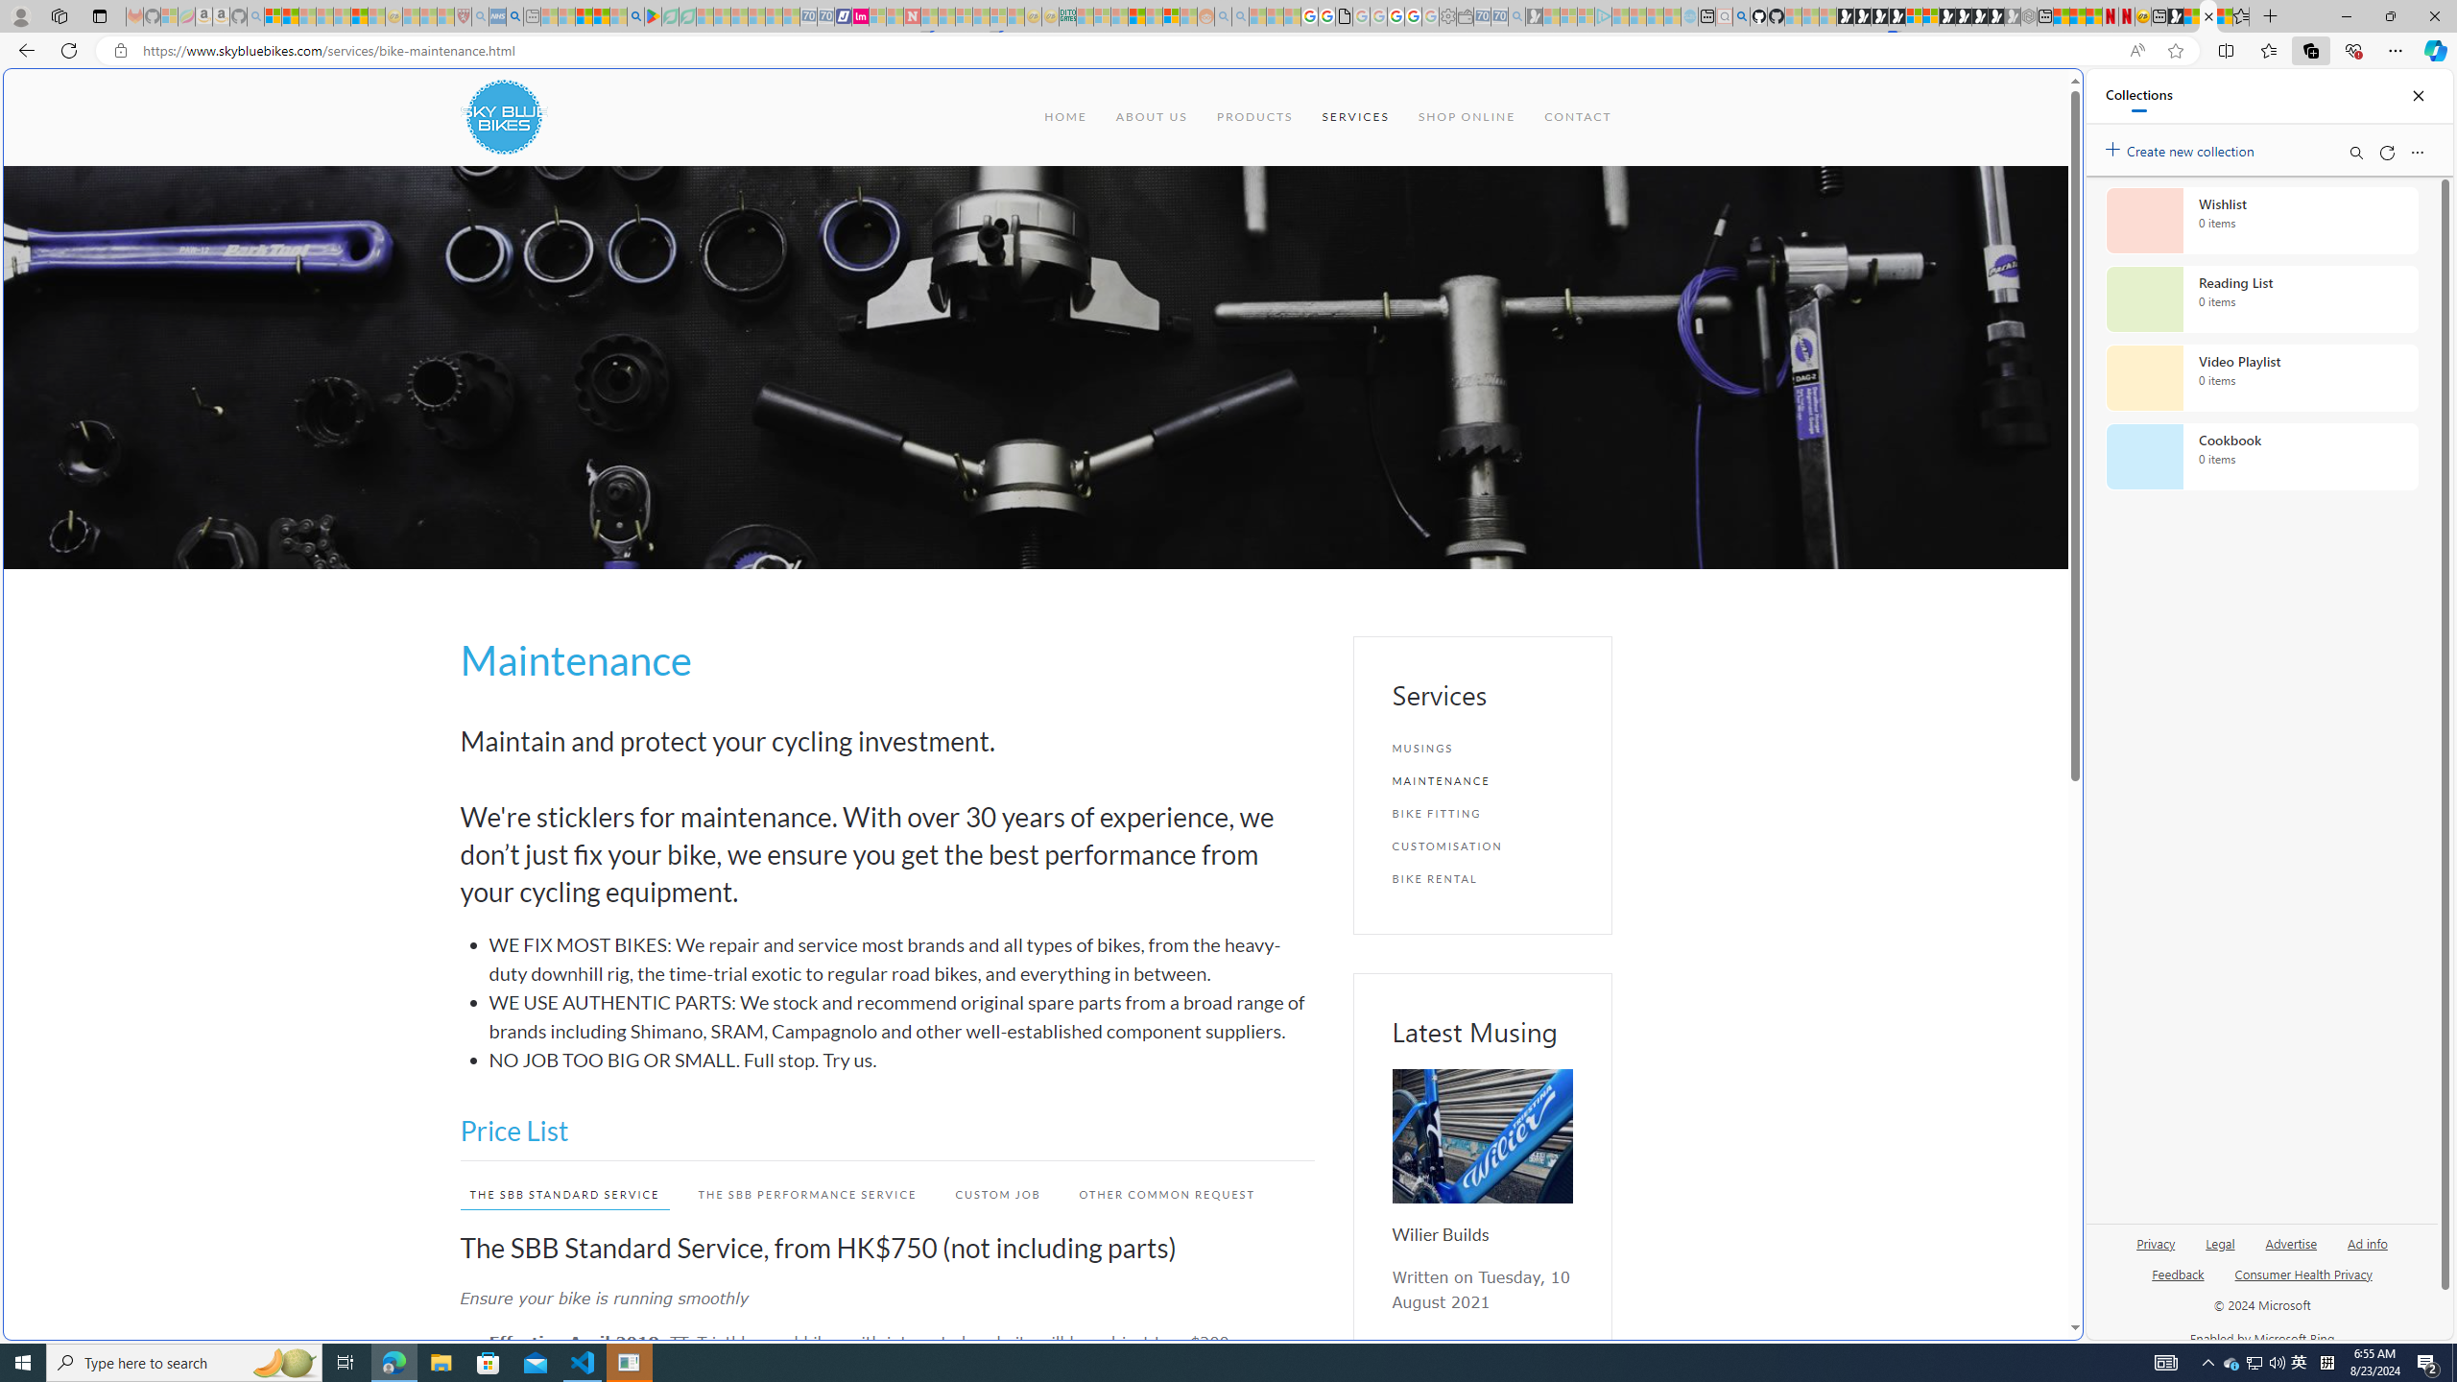  I want to click on CONTACT, so click(1578, 117).